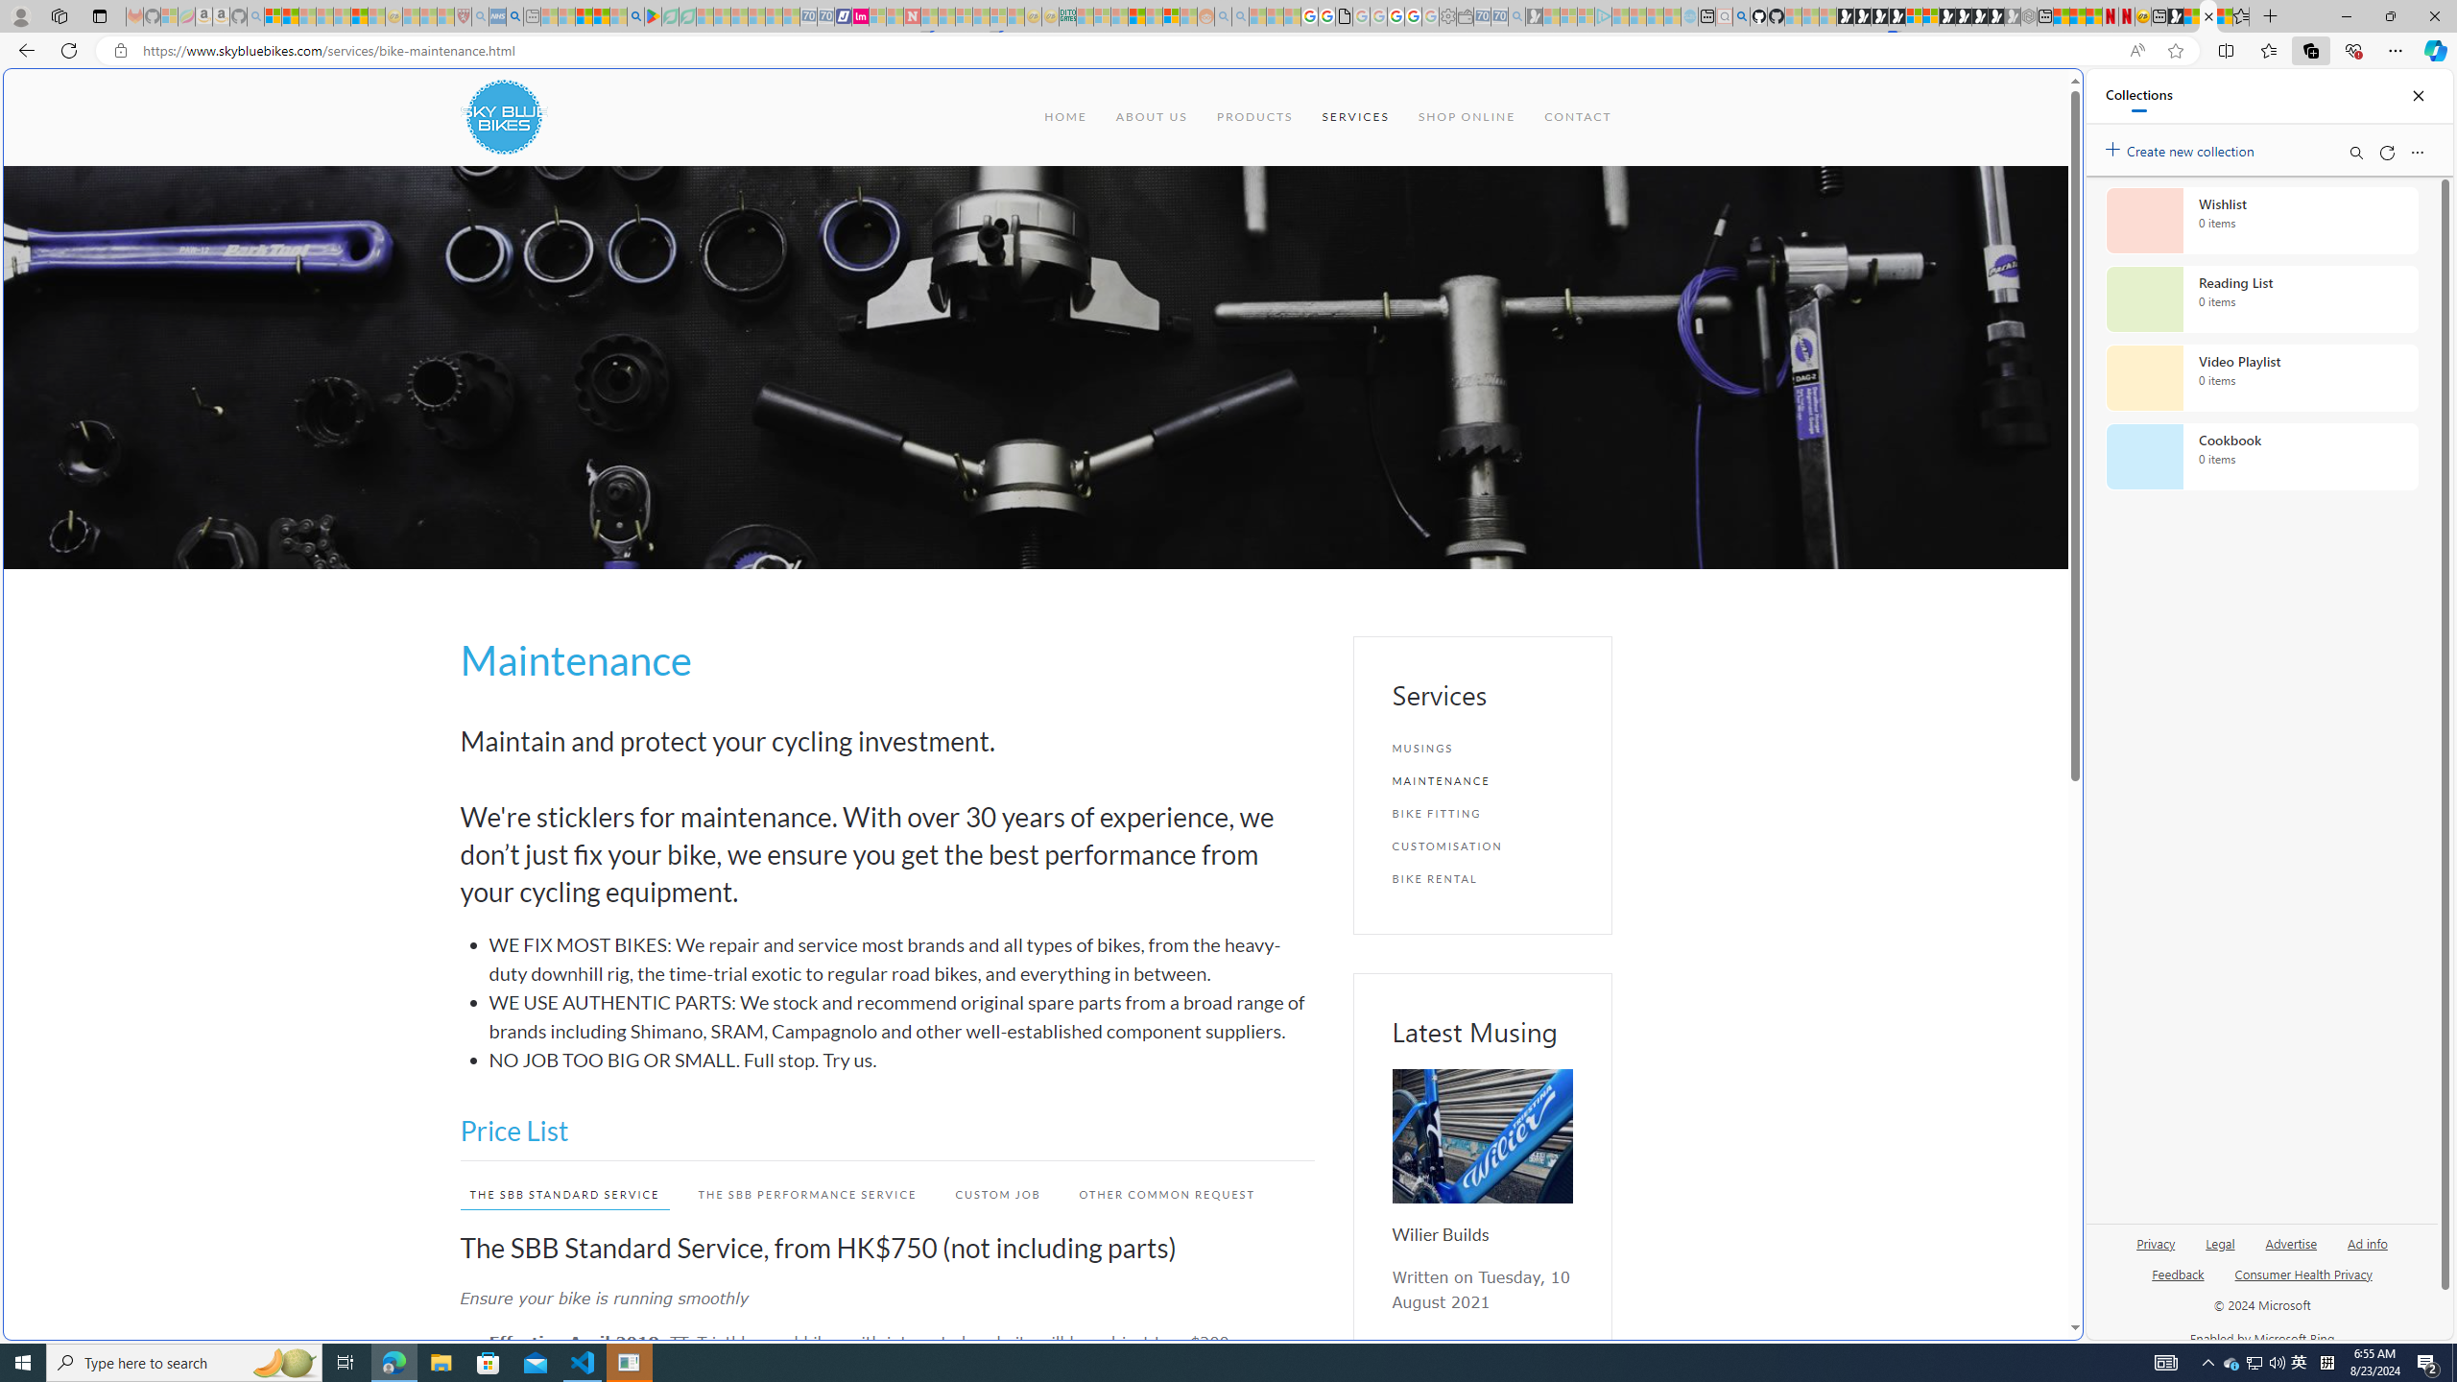  I want to click on CONTACT, so click(1578, 117).